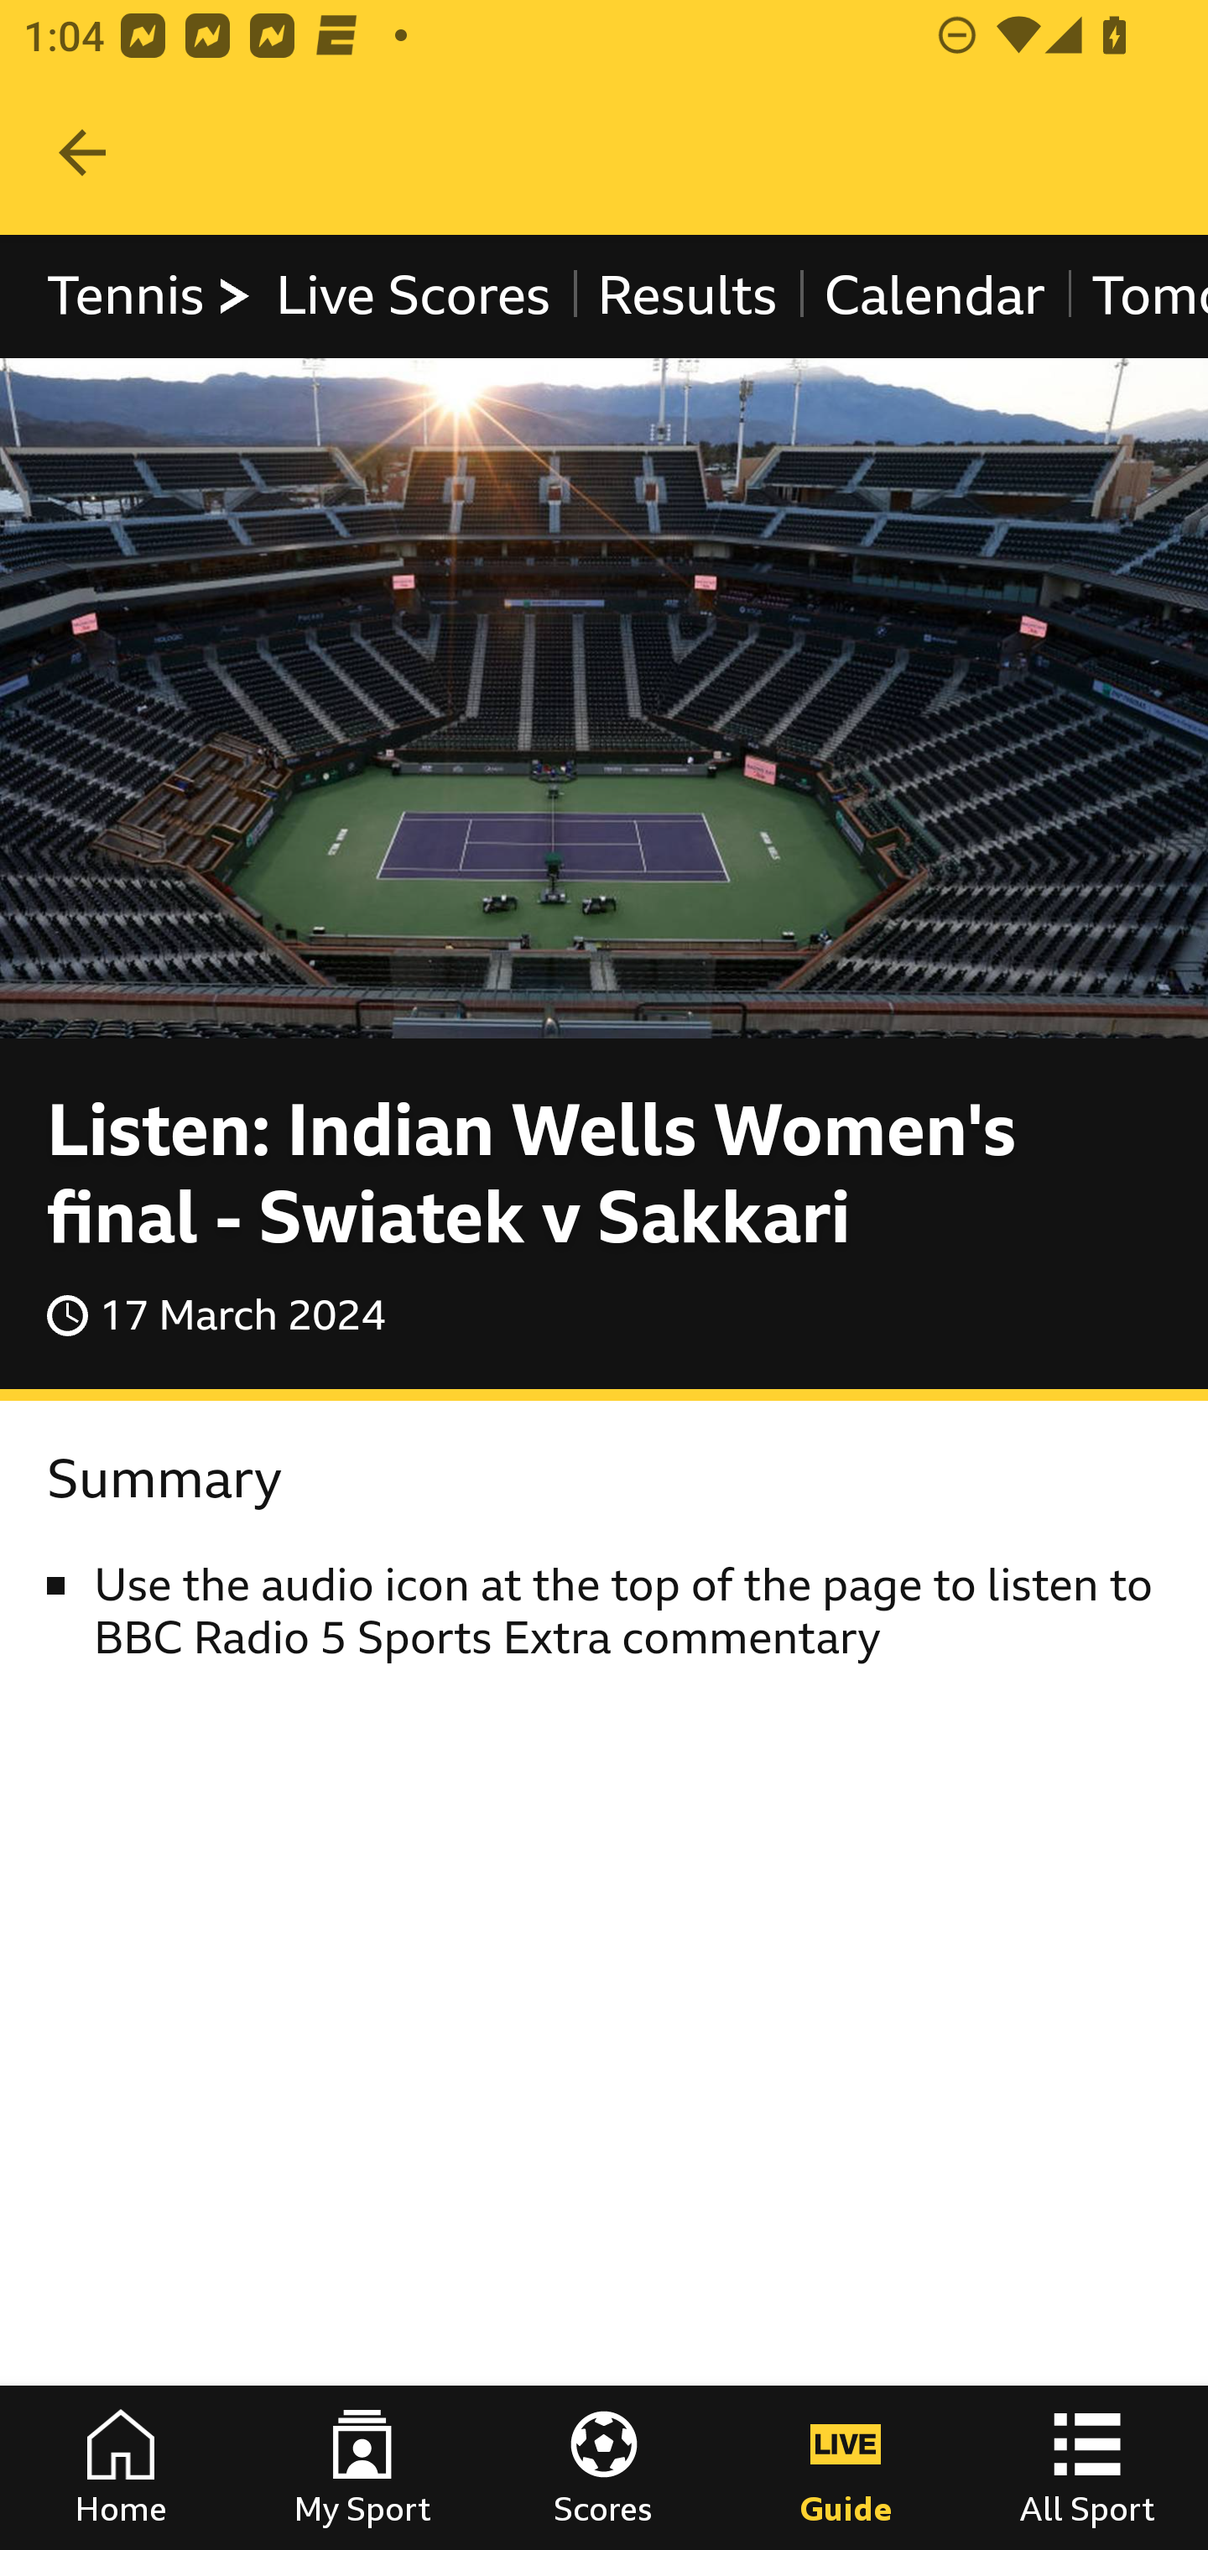 The width and height of the screenshot is (1208, 2550). Describe the element at coordinates (1137, 295) in the screenshot. I see `Tomorrow's Order of Play` at that location.